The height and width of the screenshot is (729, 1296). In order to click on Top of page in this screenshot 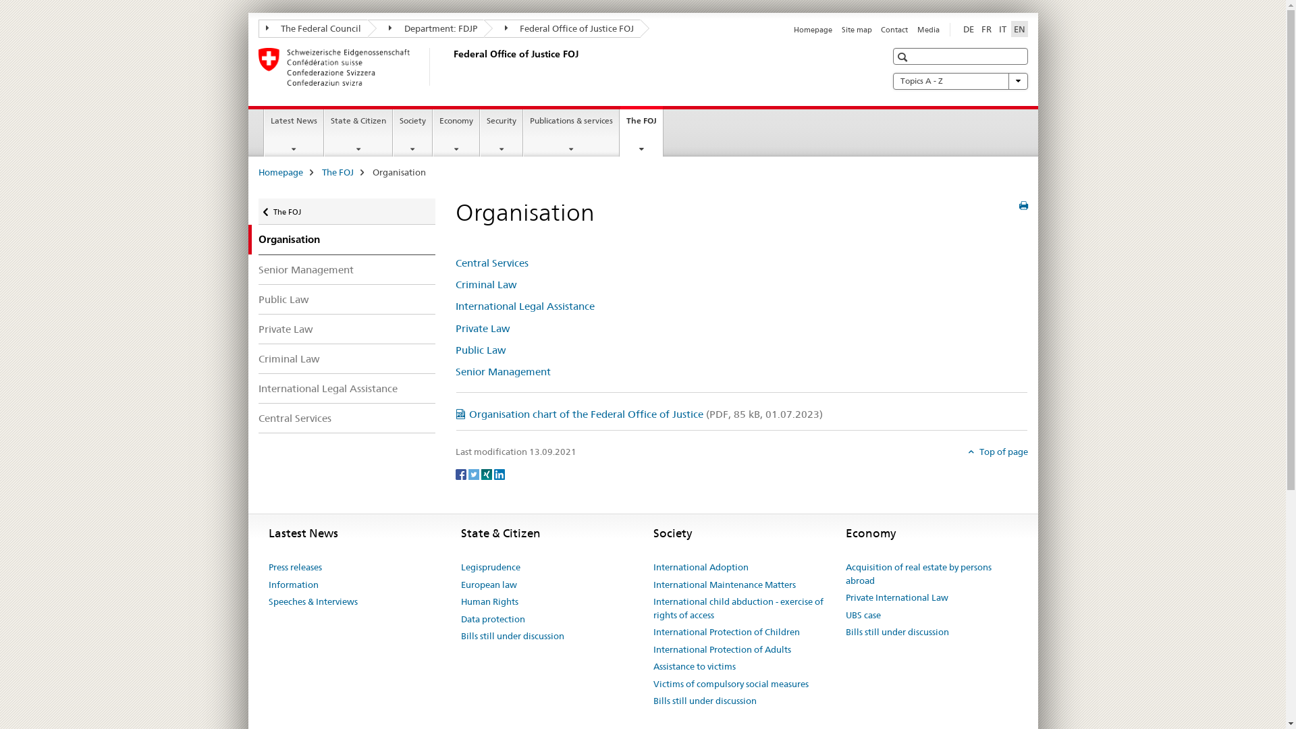, I will do `click(998, 452)`.